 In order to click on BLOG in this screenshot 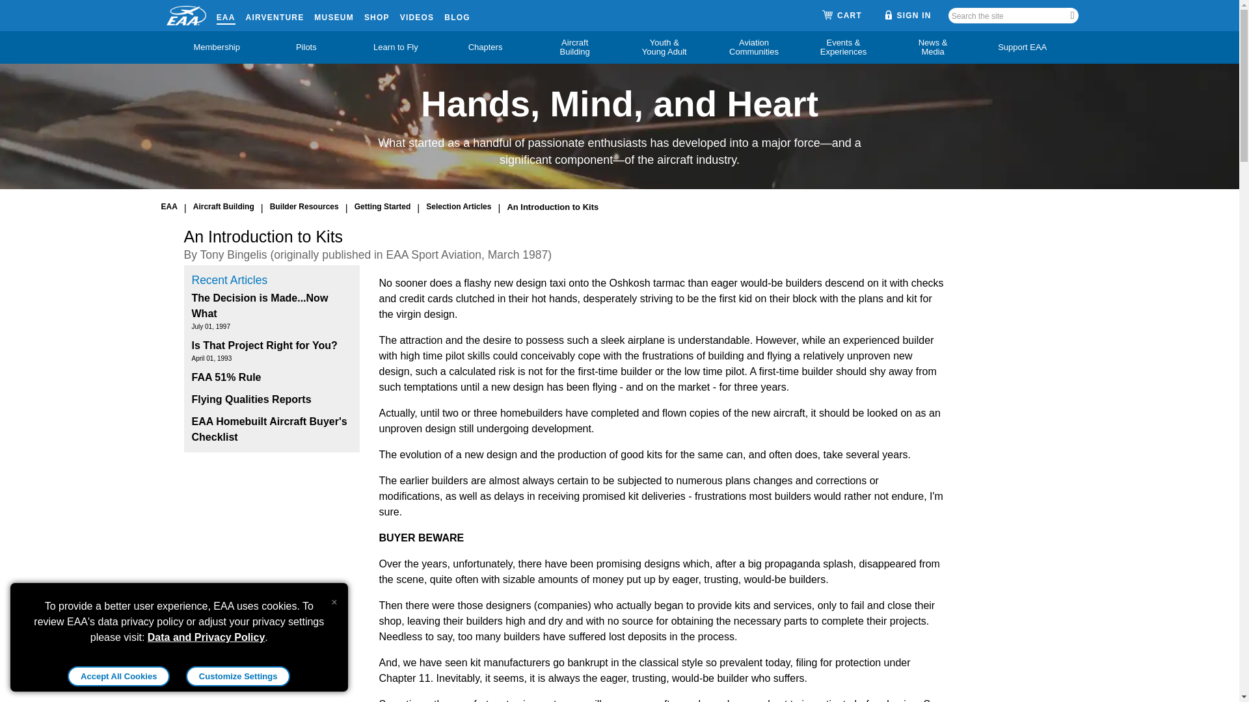, I will do `click(457, 15)`.